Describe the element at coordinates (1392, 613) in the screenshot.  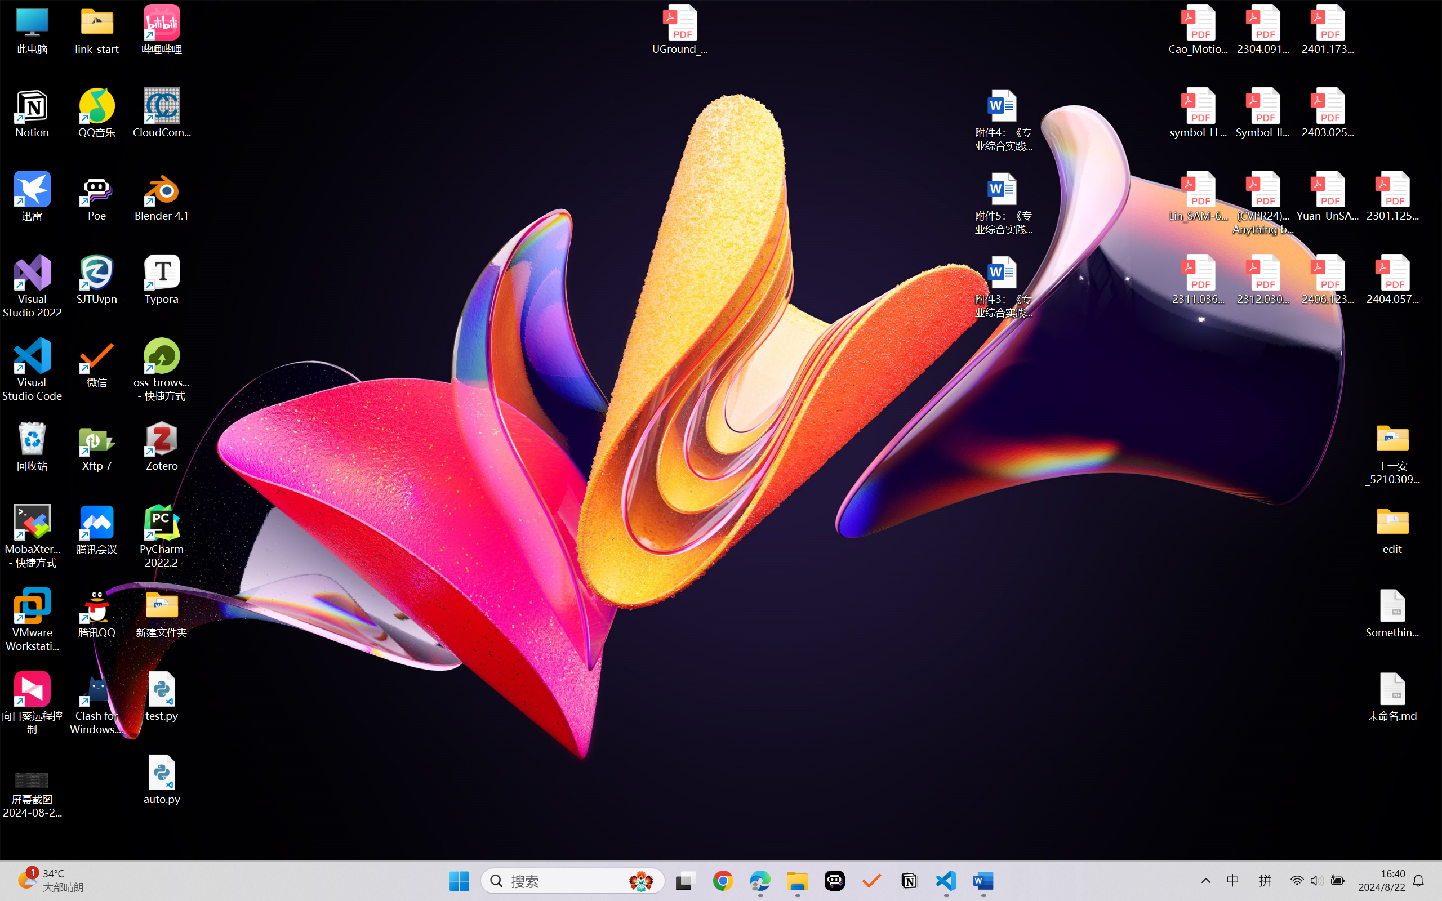
I see `Something.md` at that location.